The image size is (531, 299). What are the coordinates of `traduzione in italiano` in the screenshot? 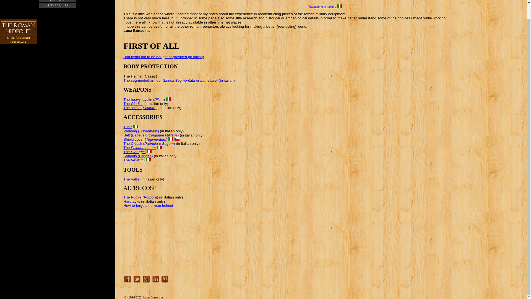 It's located at (159, 147).